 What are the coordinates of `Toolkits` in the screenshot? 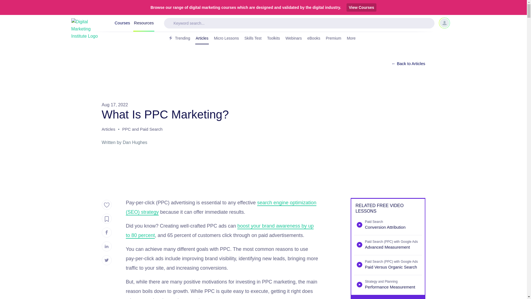 It's located at (274, 38).